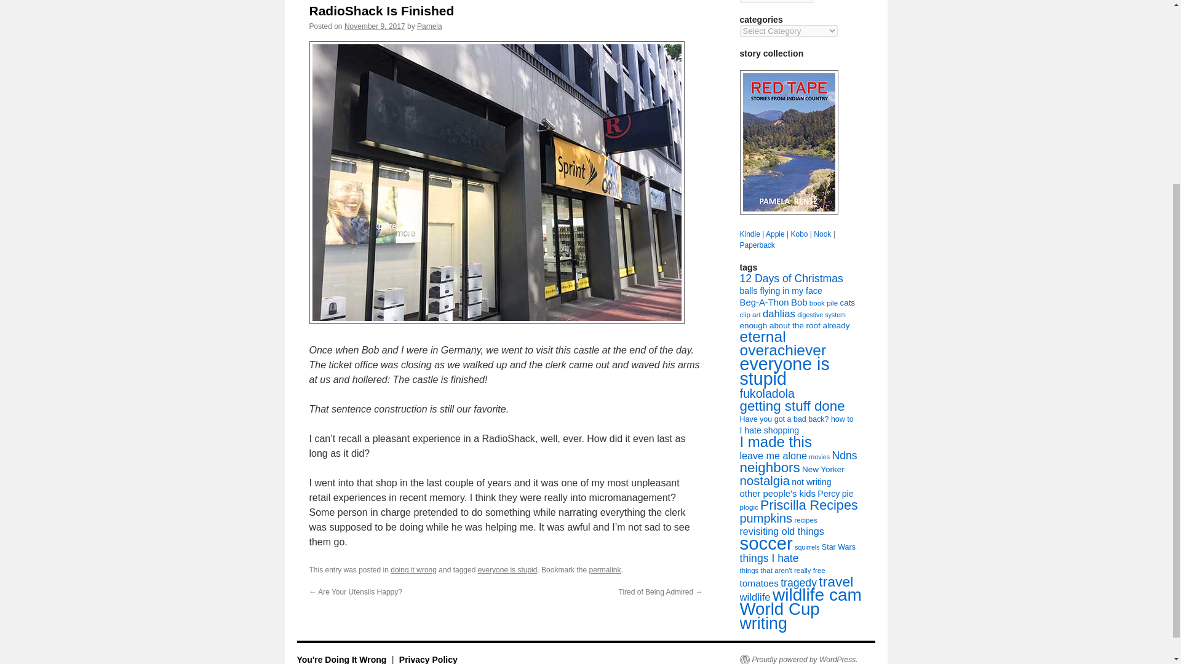  I want to click on permalink, so click(604, 570).